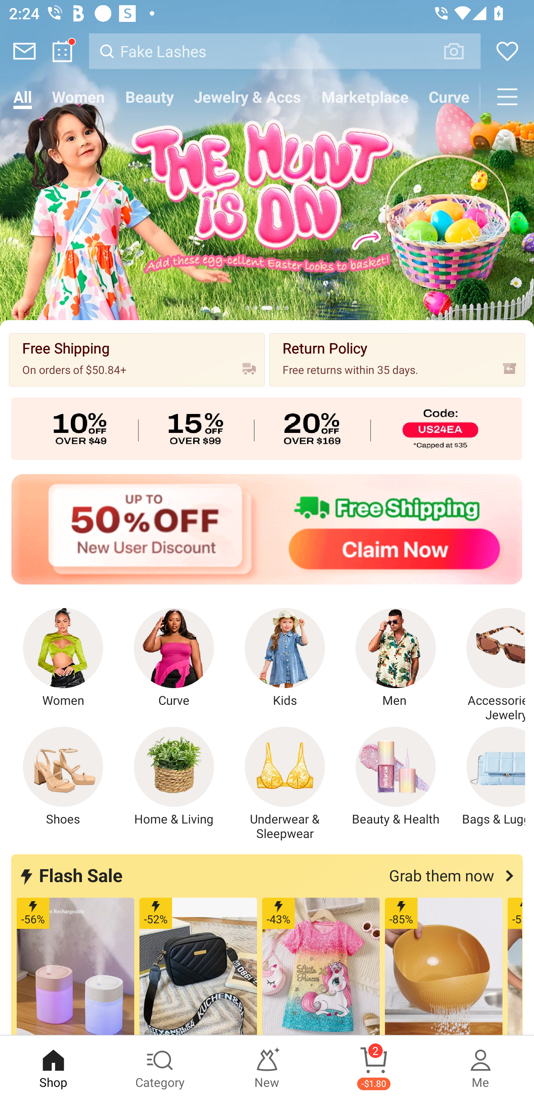 This screenshot has width=534, height=1098. I want to click on New, so click(267, 1067).